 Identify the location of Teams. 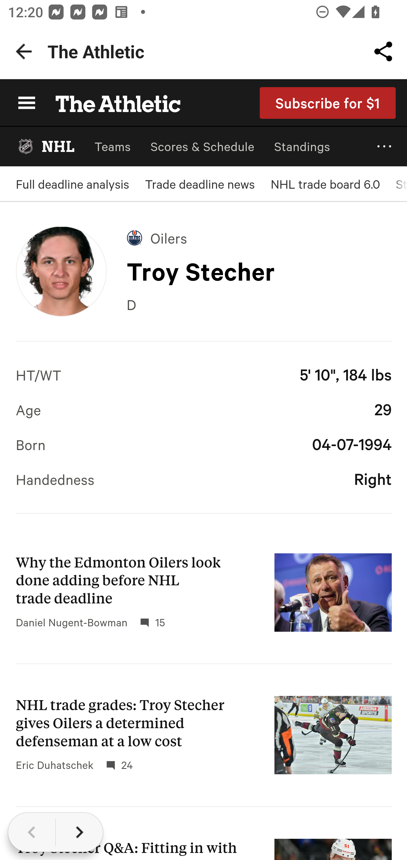
(112, 147).